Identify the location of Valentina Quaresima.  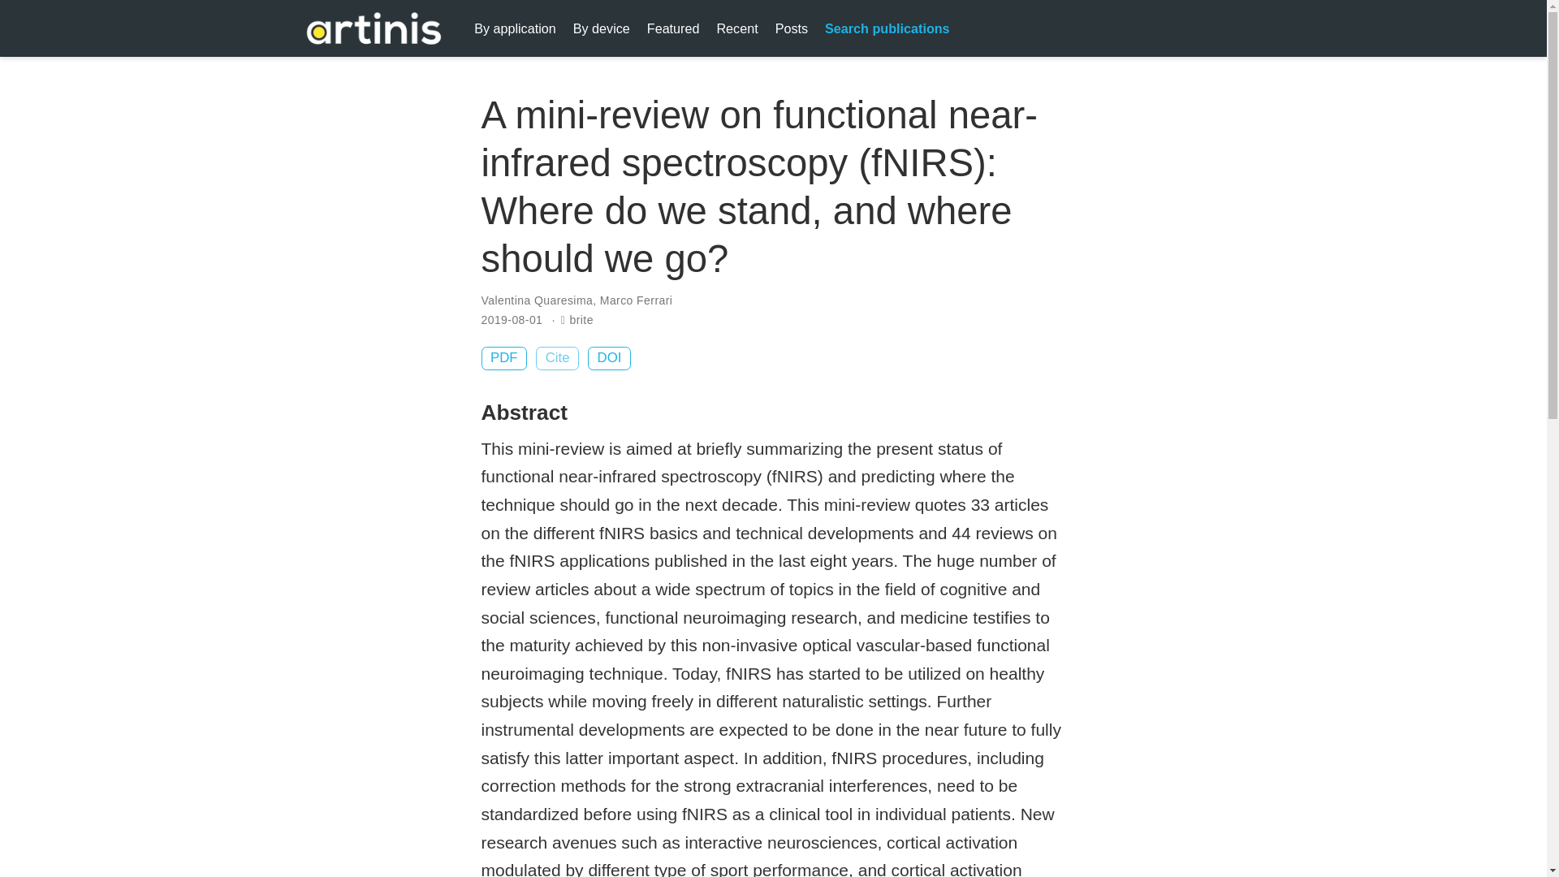
(536, 300).